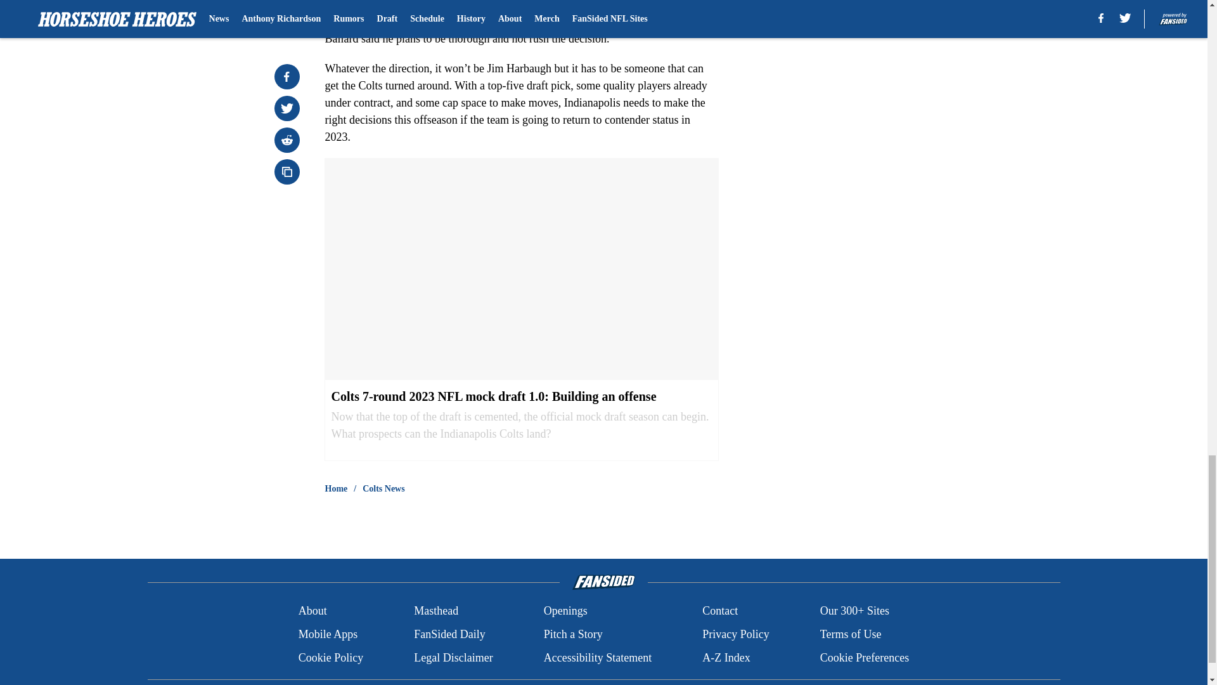 This screenshot has width=1217, height=685. What do you see at coordinates (449, 634) in the screenshot?
I see `FanSided Daily` at bounding box center [449, 634].